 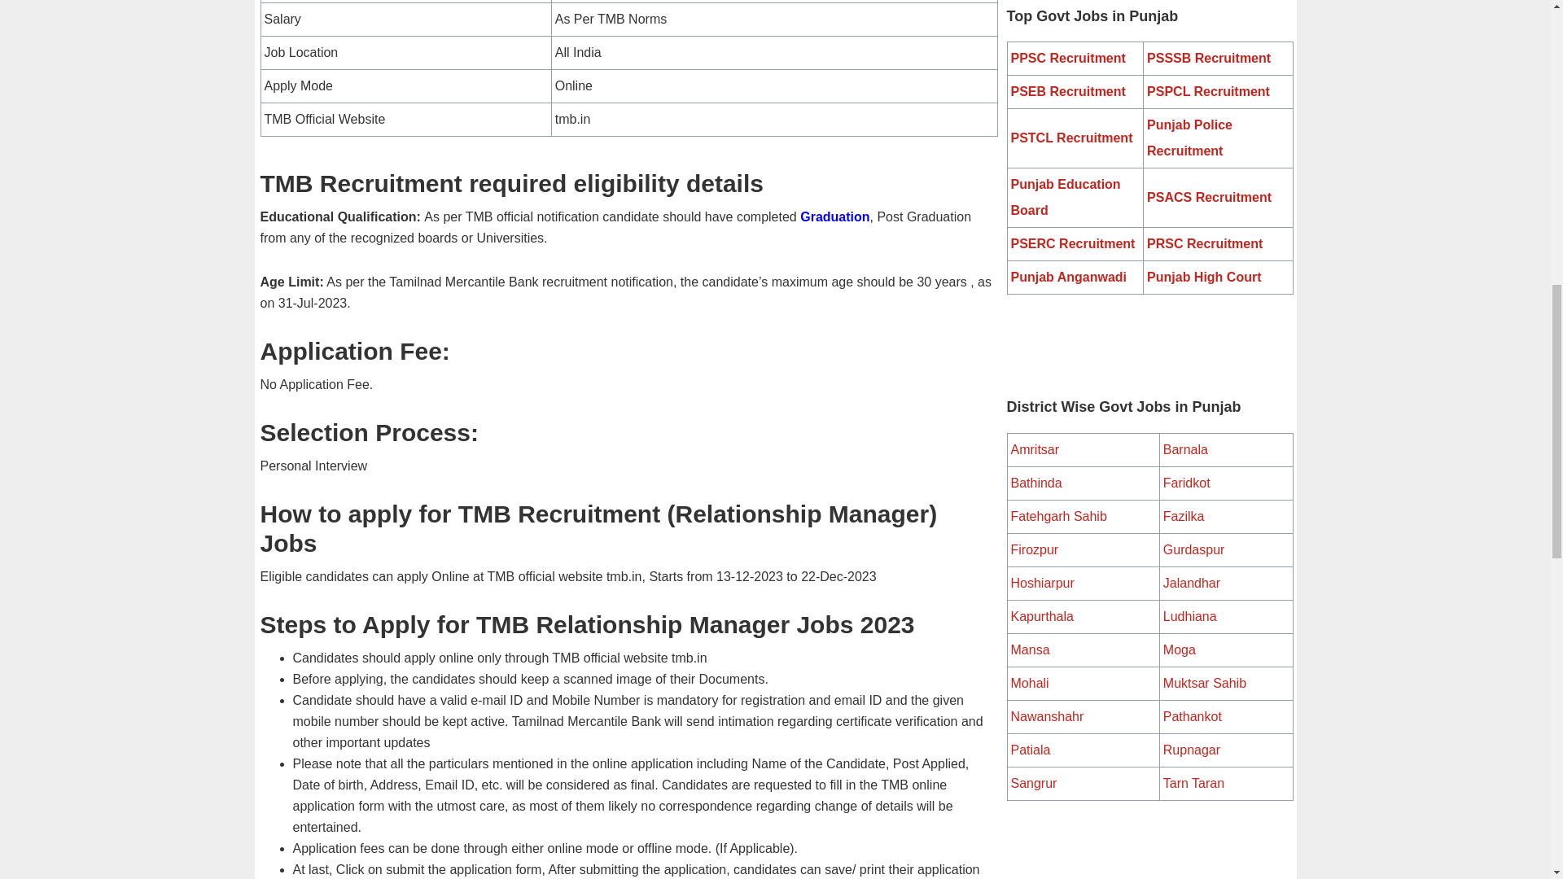 What do you see at coordinates (1068, 91) in the screenshot?
I see `PSEB Recruitment` at bounding box center [1068, 91].